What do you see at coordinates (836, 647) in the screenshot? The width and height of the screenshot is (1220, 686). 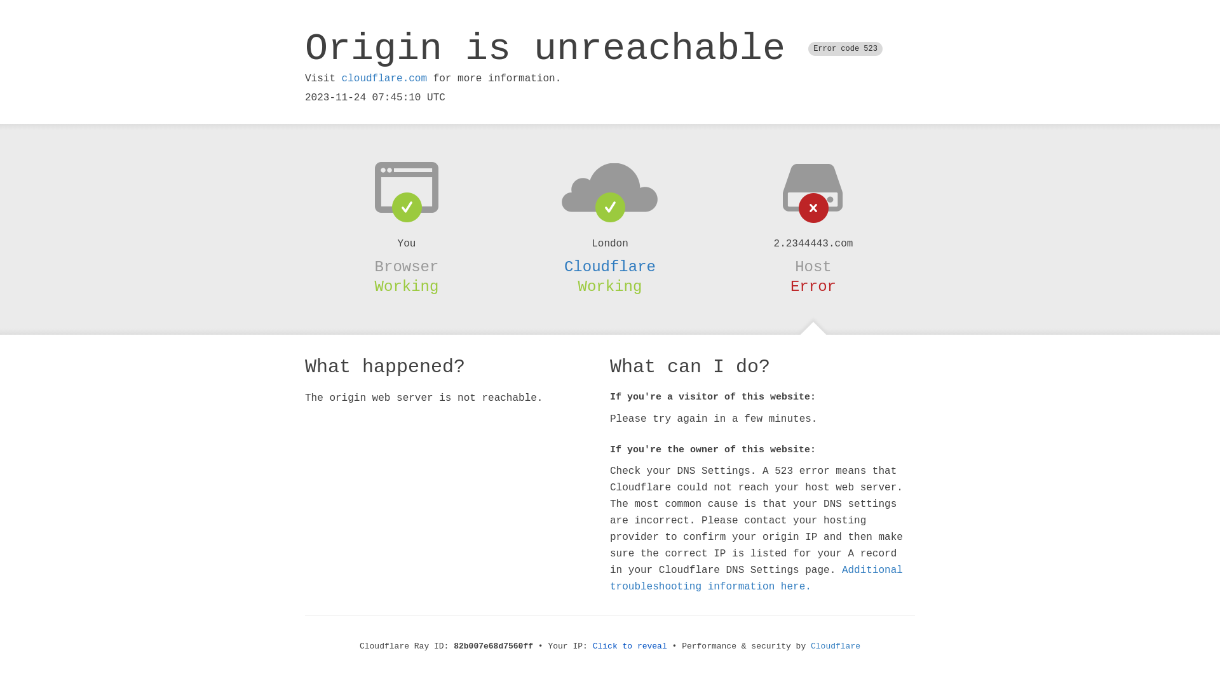 I see `Cloudflare` at bounding box center [836, 647].